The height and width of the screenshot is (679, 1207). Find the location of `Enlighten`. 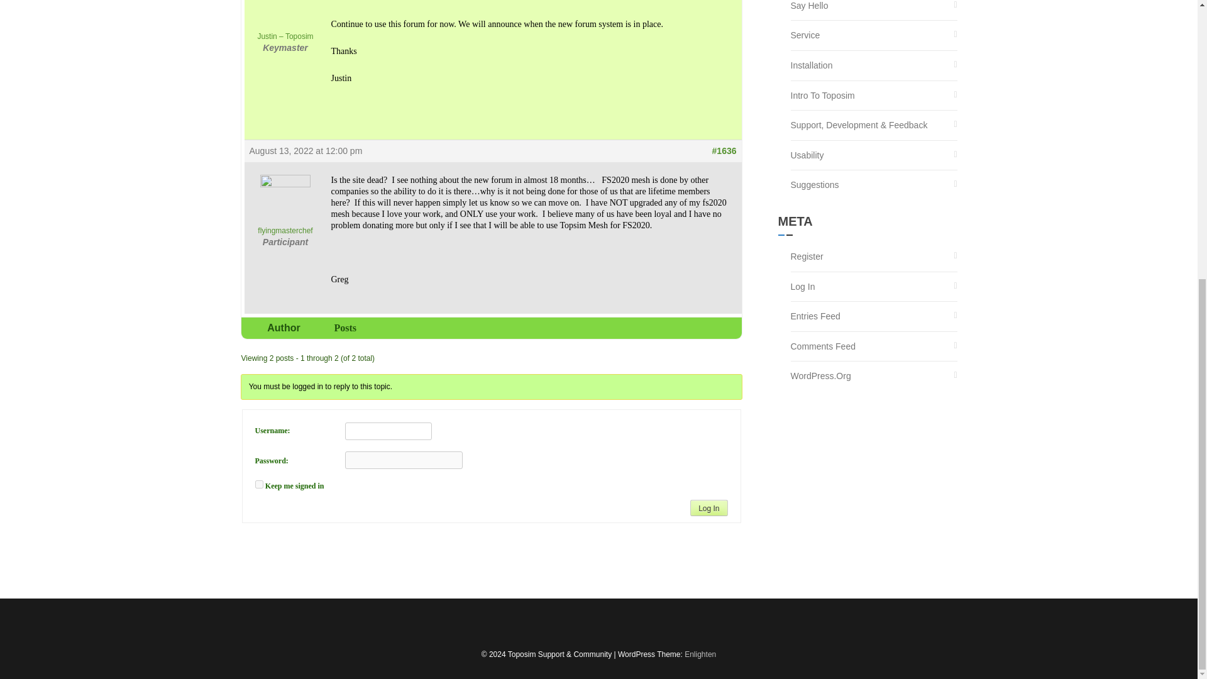

Enlighten is located at coordinates (700, 654).